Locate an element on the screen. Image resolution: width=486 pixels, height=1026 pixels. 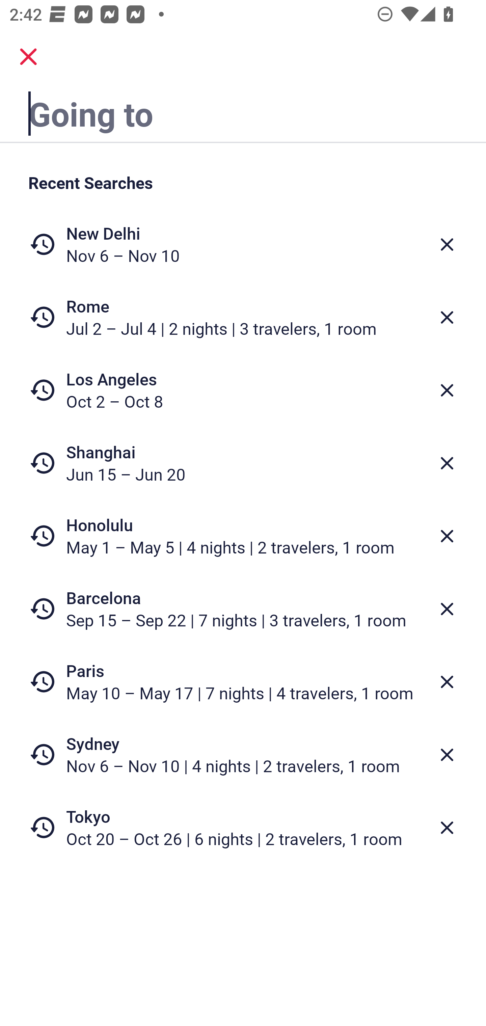
Los Angeles Oct 2 – Oct 8 is located at coordinates (243, 390).